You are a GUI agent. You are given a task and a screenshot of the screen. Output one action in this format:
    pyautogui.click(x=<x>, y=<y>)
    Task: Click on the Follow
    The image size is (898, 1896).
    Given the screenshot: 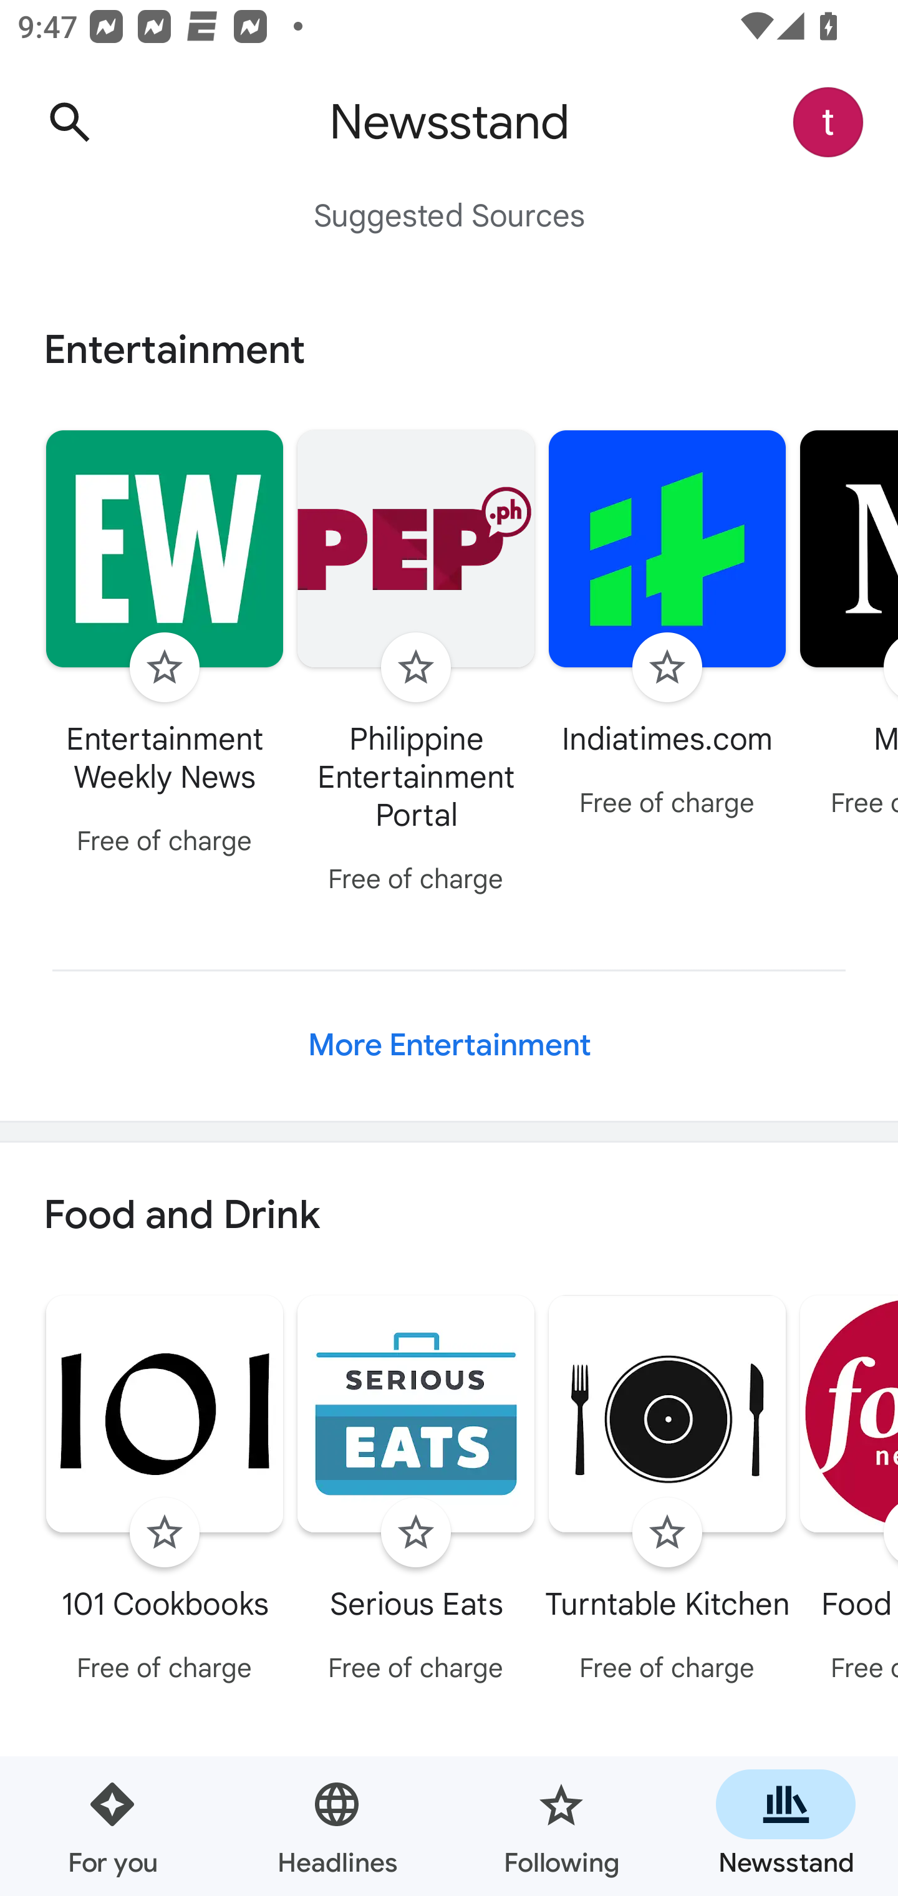 What is the action you would take?
    pyautogui.click(x=667, y=1533)
    